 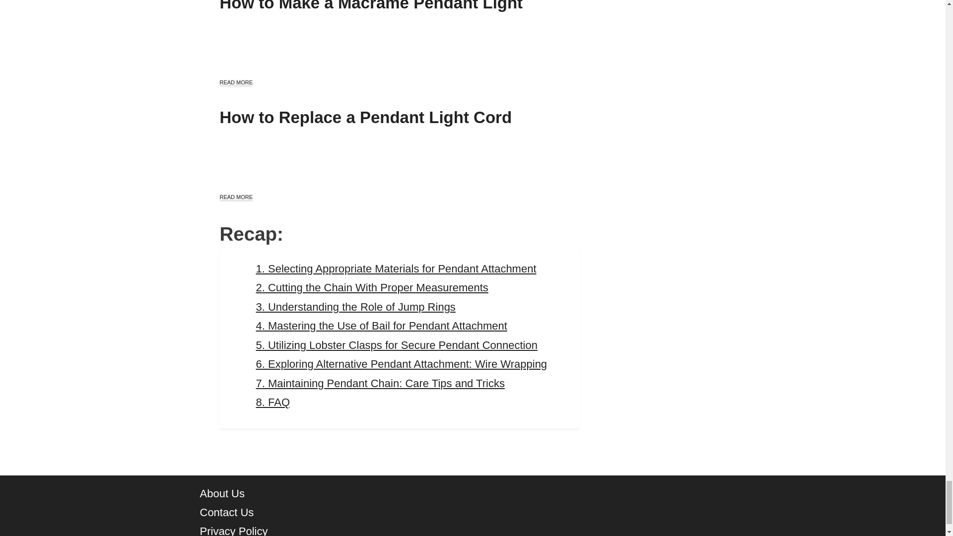 What do you see at coordinates (372, 287) in the screenshot?
I see `Cutting the Chain With Proper Measurements` at bounding box center [372, 287].